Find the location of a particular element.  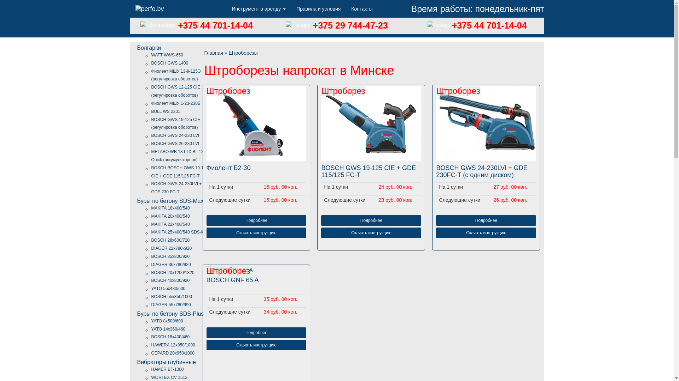

MAKITA 25x400/540 SDS-Max is located at coordinates (180, 232).